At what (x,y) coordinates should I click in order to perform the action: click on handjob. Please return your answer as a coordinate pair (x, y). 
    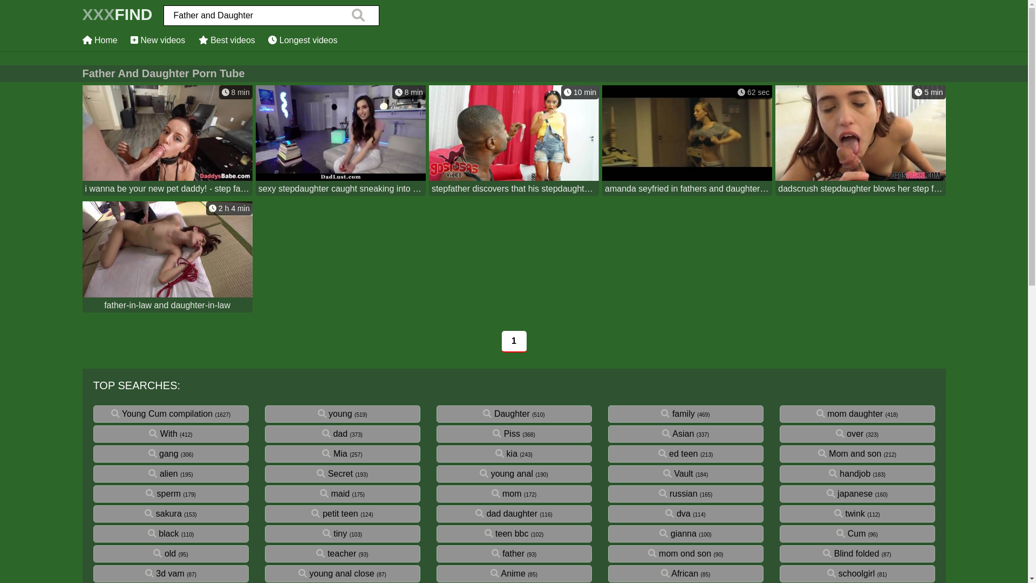
    Looking at the image, I should click on (849, 474).